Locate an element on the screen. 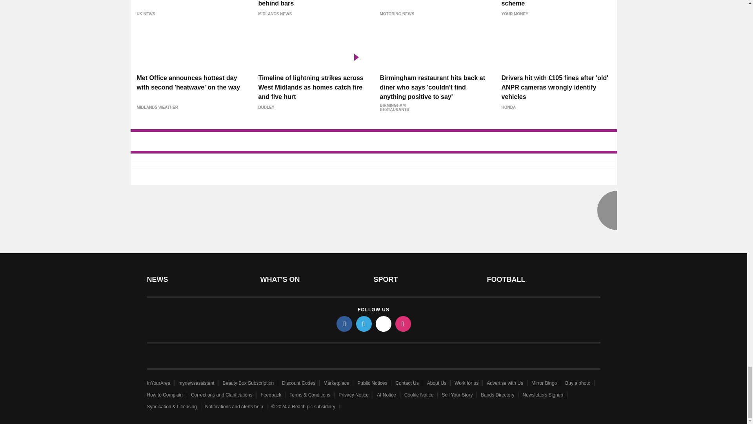 This screenshot has width=753, height=424. tiktok is located at coordinates (384, 323).